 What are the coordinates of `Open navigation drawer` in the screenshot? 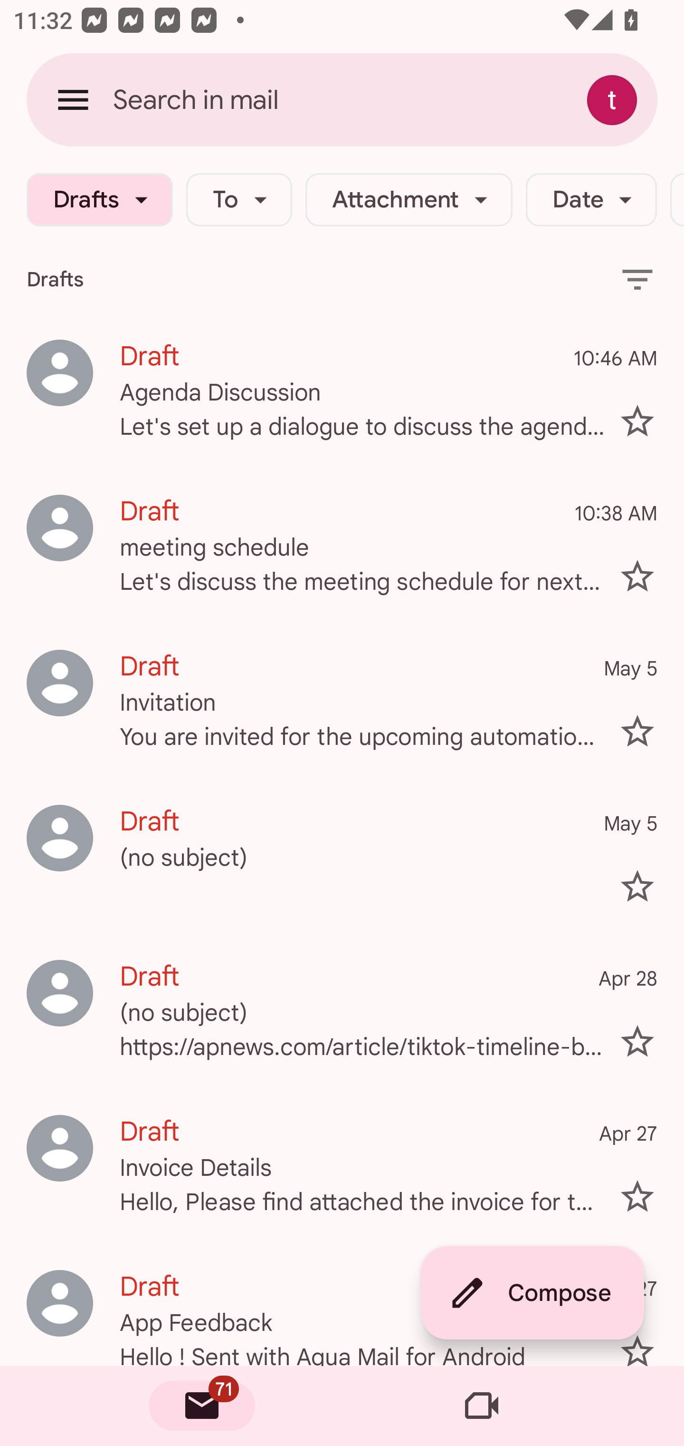 It's located at (73, 99).